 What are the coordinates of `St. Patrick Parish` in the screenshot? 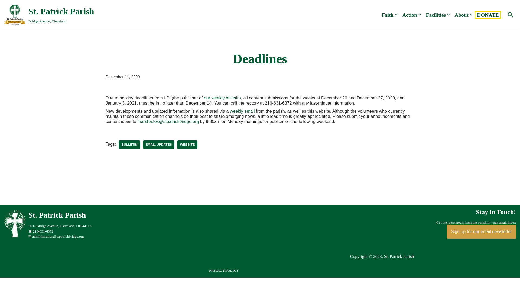 It's located at (187, 144).